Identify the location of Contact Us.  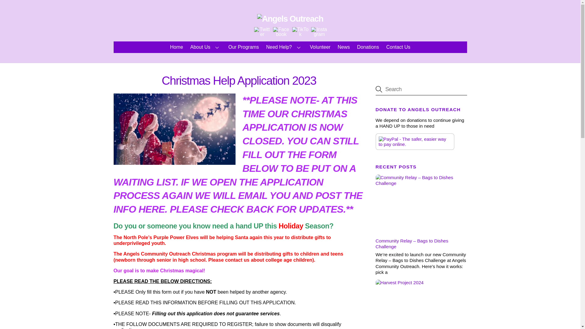
(398, 47).